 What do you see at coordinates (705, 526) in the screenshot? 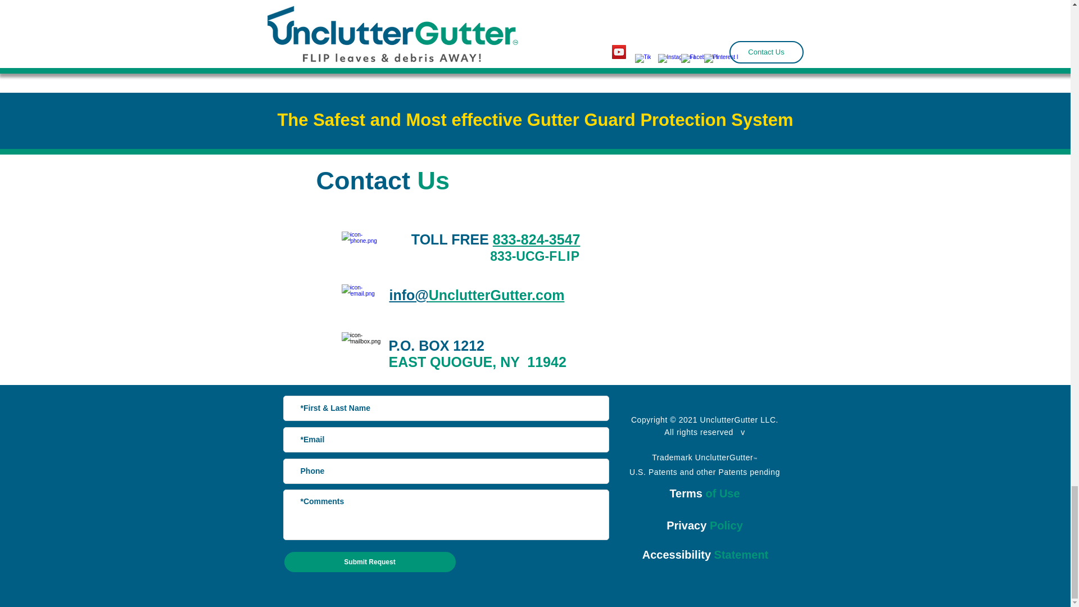
I see `Privacy Policy` at bounding box center [705, 526].